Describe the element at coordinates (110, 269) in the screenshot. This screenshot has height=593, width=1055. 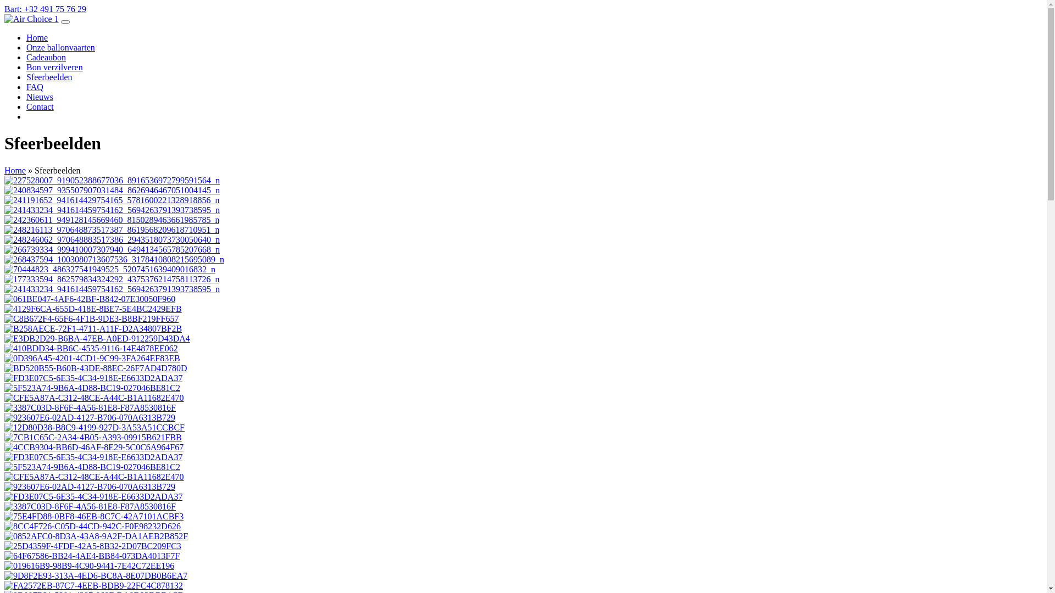
I see `70444823_486327541949525_5207451639409016832_n` at that location.